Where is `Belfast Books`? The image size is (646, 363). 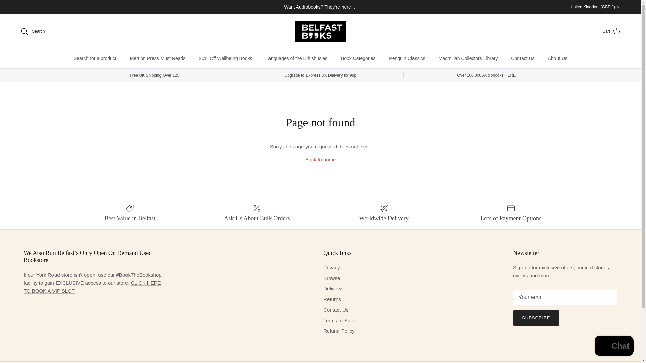 Belfast Books is located at coordinates (320, 31).